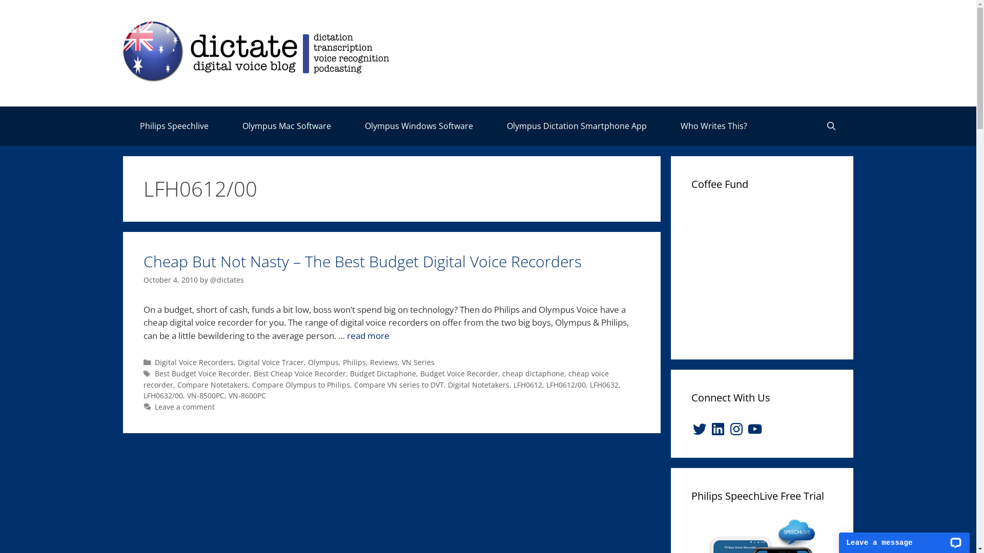  What do you see at coordinates (718, 429) in the screenshot?
I see `LinkedIn` at bounding box center [718, 429].